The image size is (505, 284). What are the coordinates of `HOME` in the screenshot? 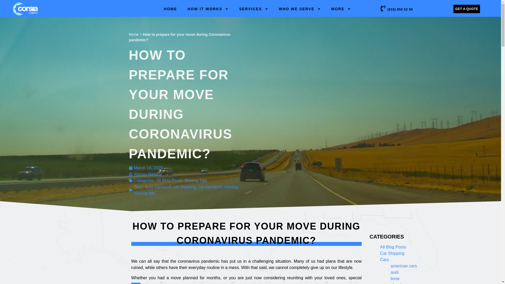 It's located at (170, 9).